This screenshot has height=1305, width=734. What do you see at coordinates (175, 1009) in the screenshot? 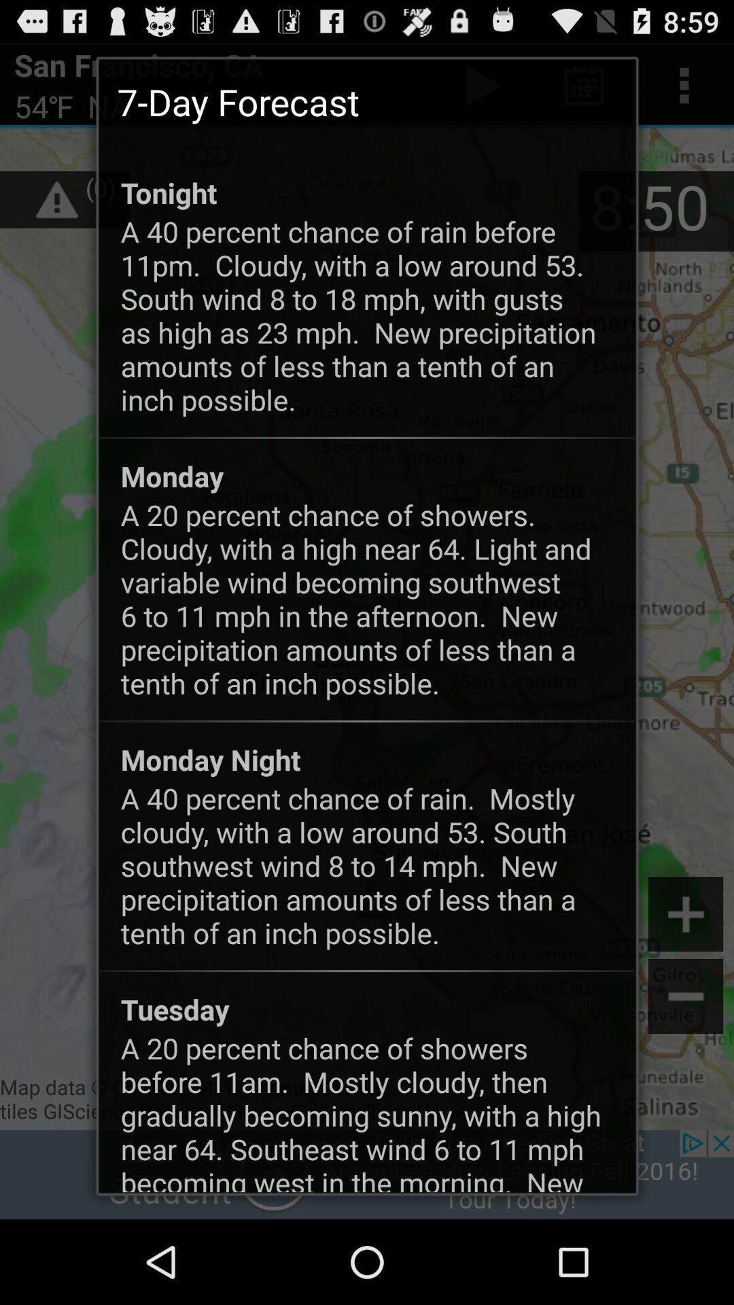
I see `press the icon above the a 20 percent` at bounding box center [175, 1009].